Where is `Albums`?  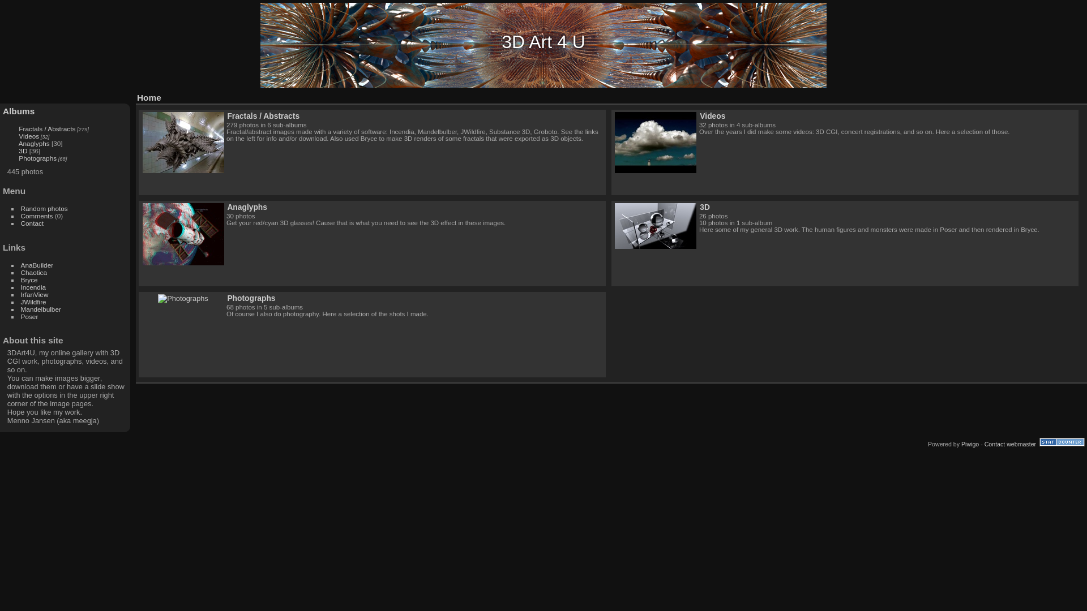 Albums is located at coordinates (19, 111).